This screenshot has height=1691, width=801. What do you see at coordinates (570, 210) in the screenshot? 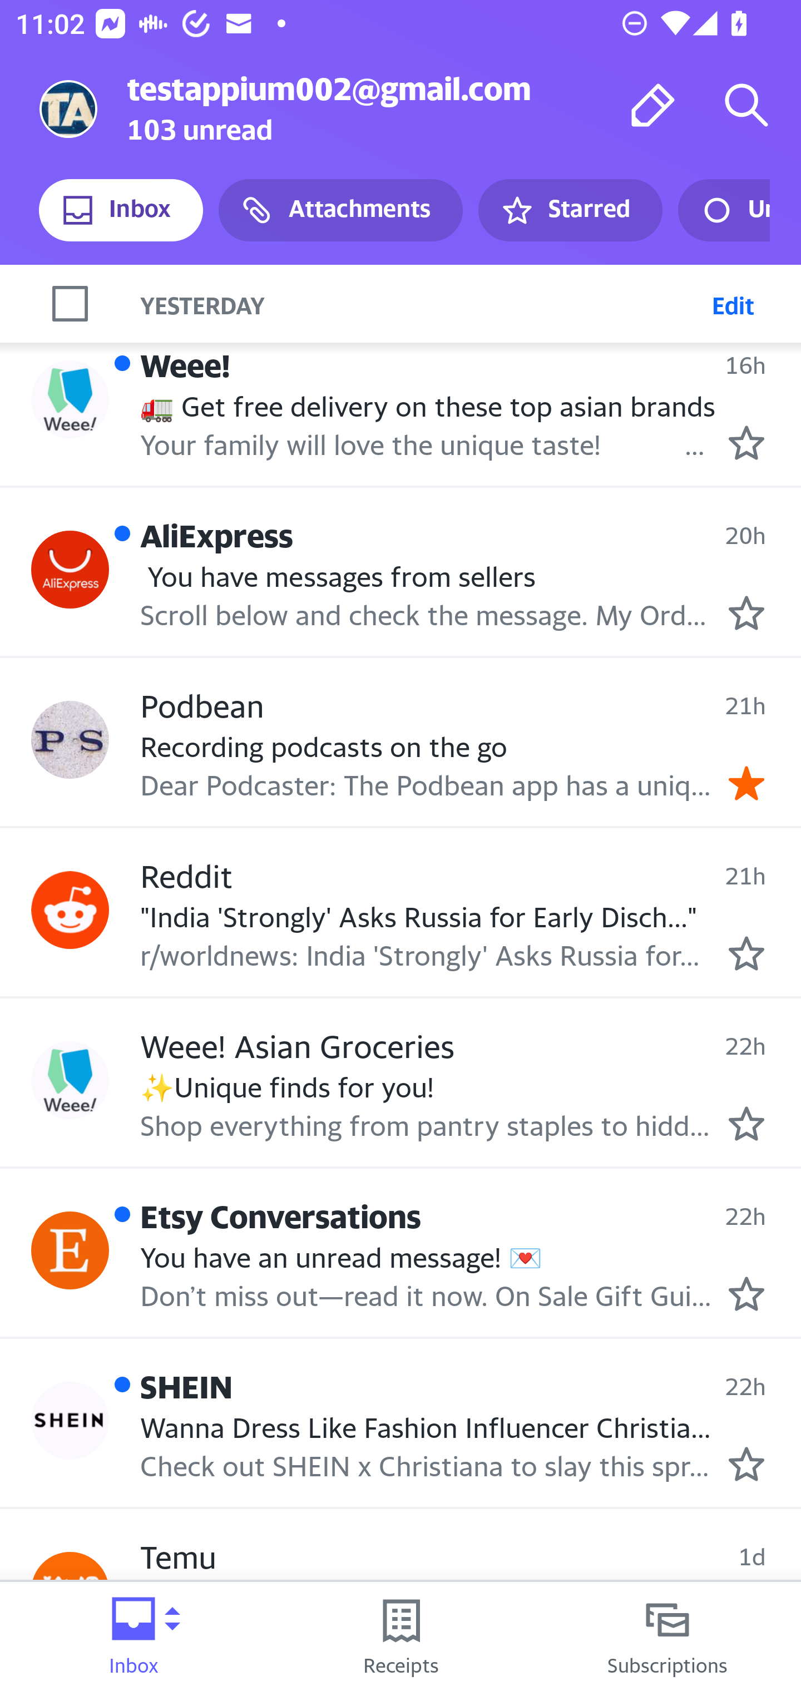
I see `Starred` at bounding box center [570, 210].